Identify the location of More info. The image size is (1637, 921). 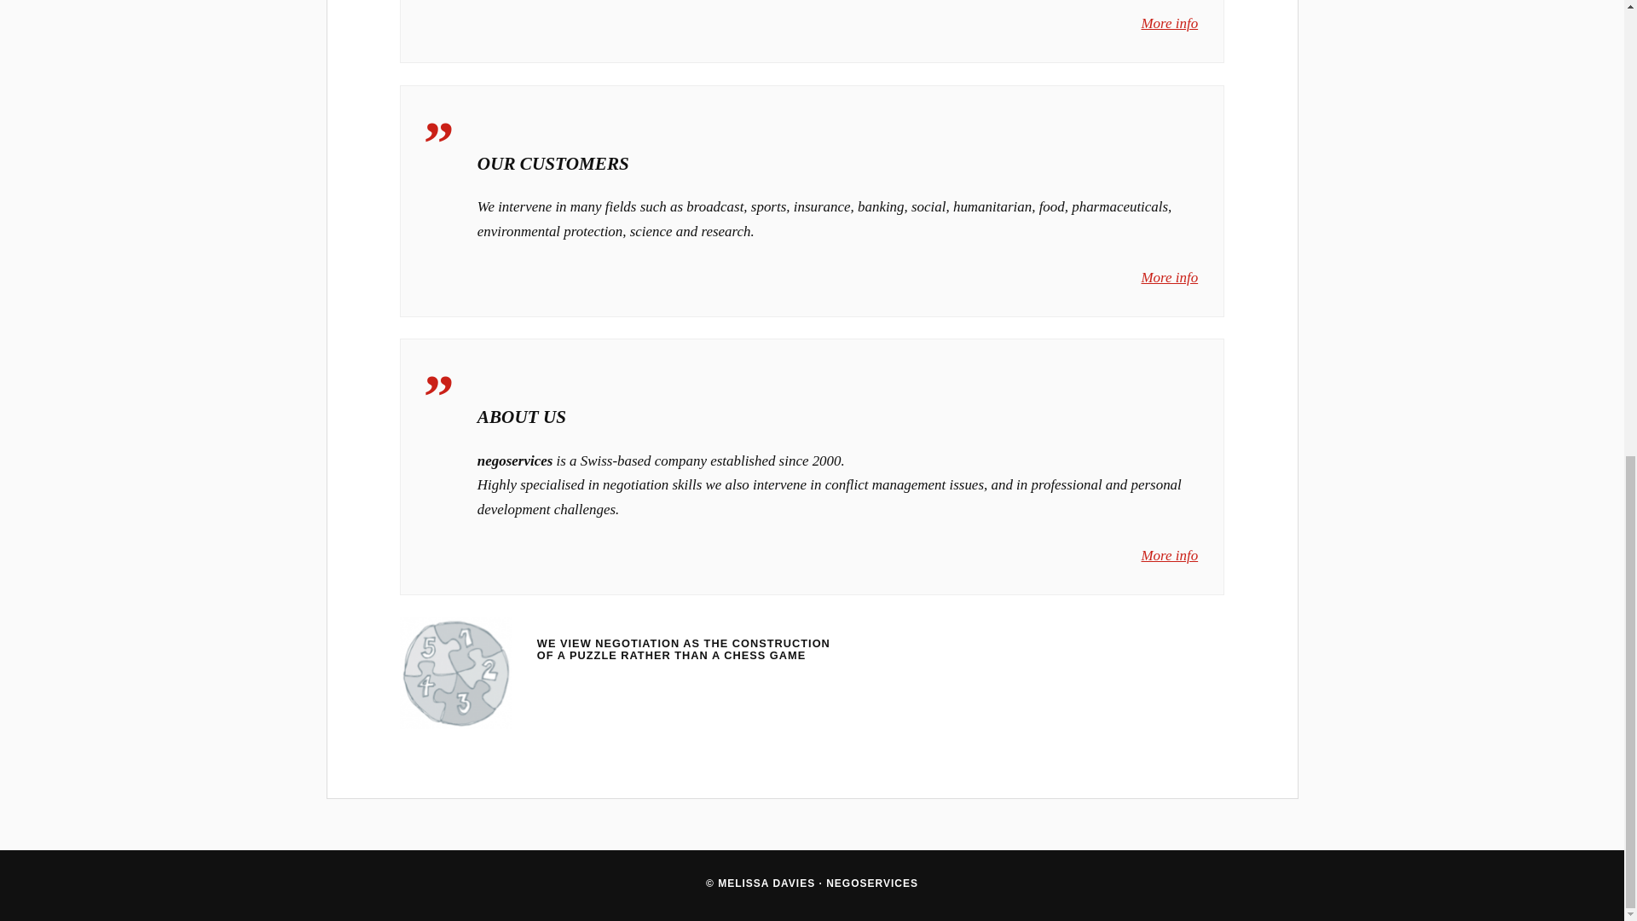
(1170, 23).